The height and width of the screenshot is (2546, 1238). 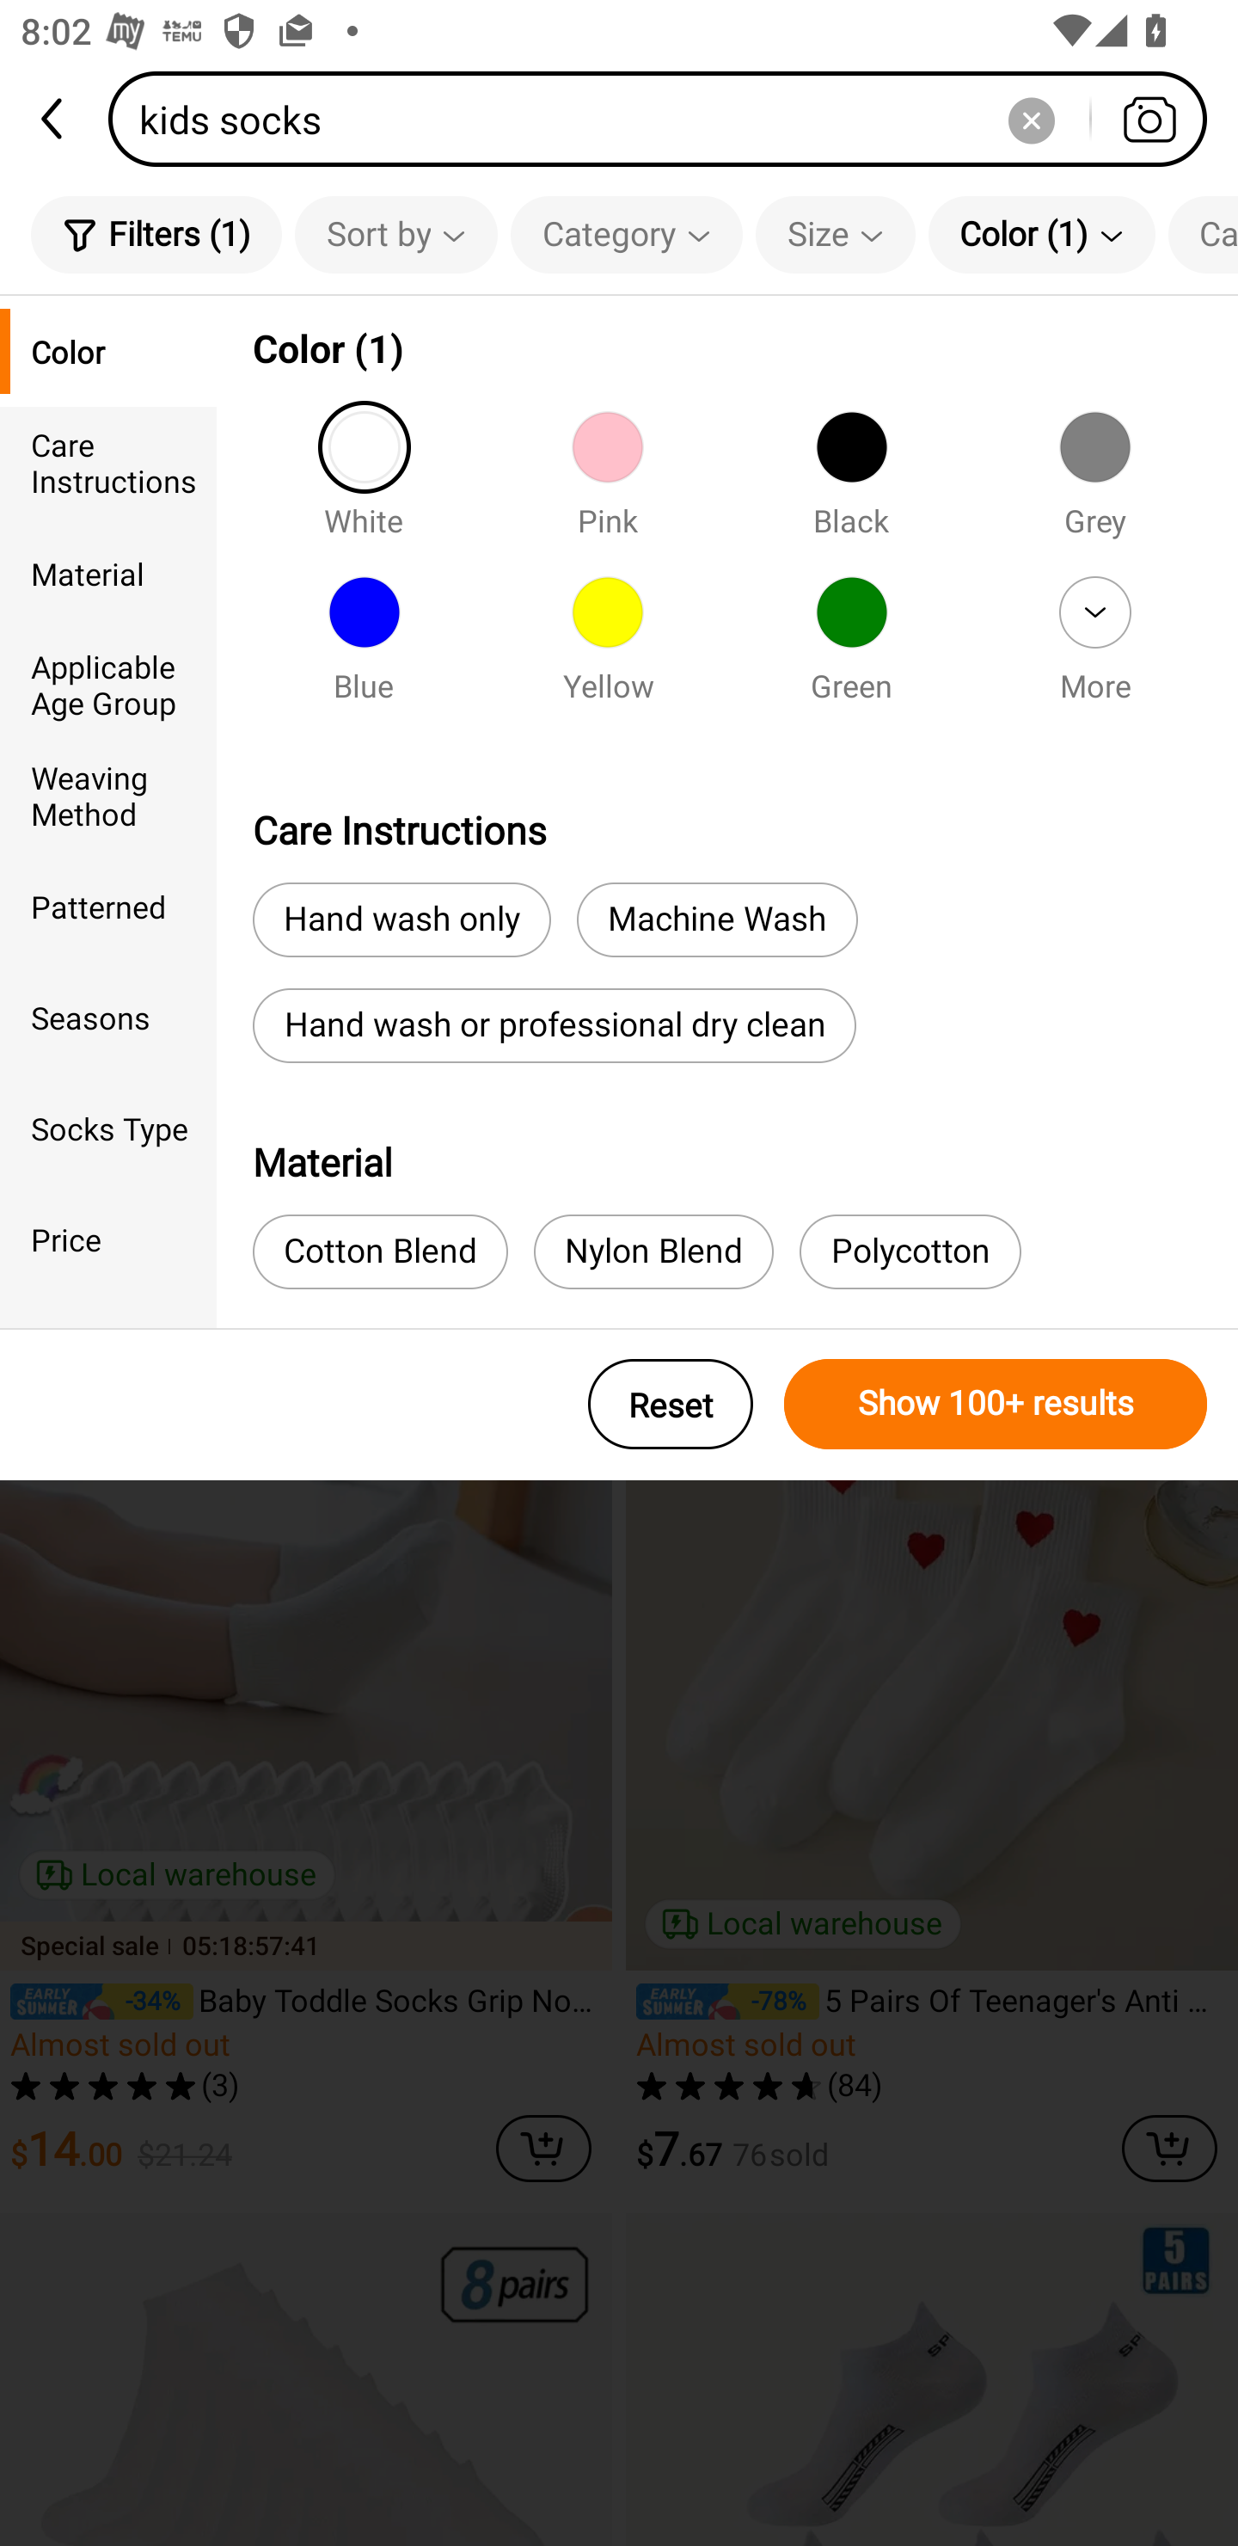 What do you see at coordinates (626, 234) in the screenshot?
I see `Category` at bounding box center [626, 234].